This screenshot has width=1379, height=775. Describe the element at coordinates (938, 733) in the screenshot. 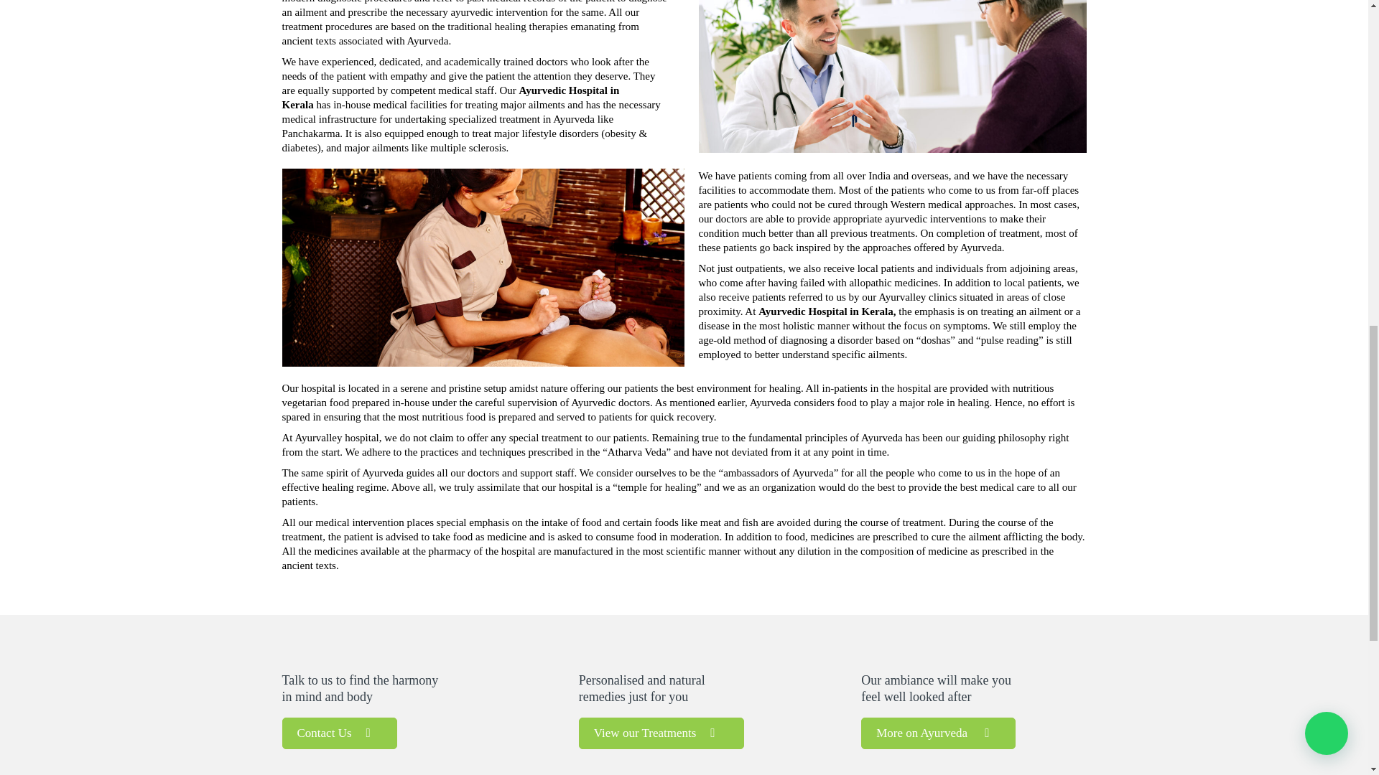

I see `More on Ayurveda` at that location.